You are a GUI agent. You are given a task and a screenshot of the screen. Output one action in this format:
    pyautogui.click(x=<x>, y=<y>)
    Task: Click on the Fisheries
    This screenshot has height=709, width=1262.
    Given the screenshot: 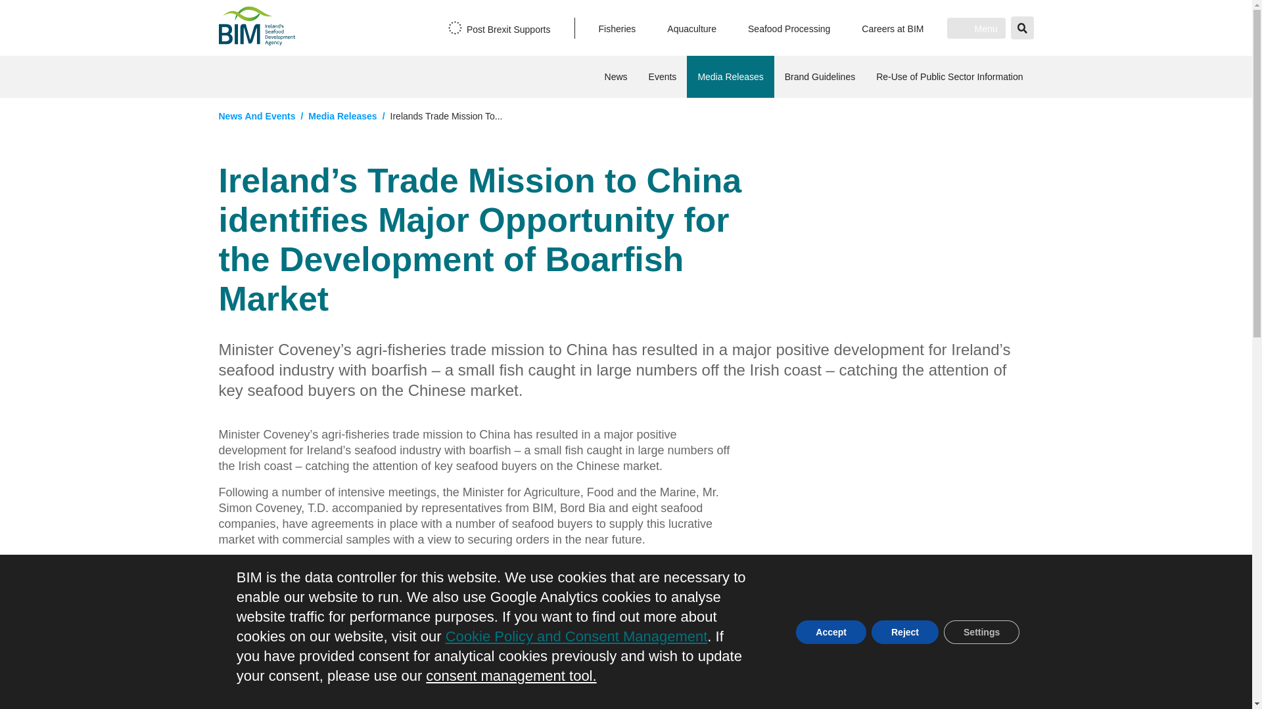 What is the action you would take?
    pyautogui.click(x=617, y=29)
    